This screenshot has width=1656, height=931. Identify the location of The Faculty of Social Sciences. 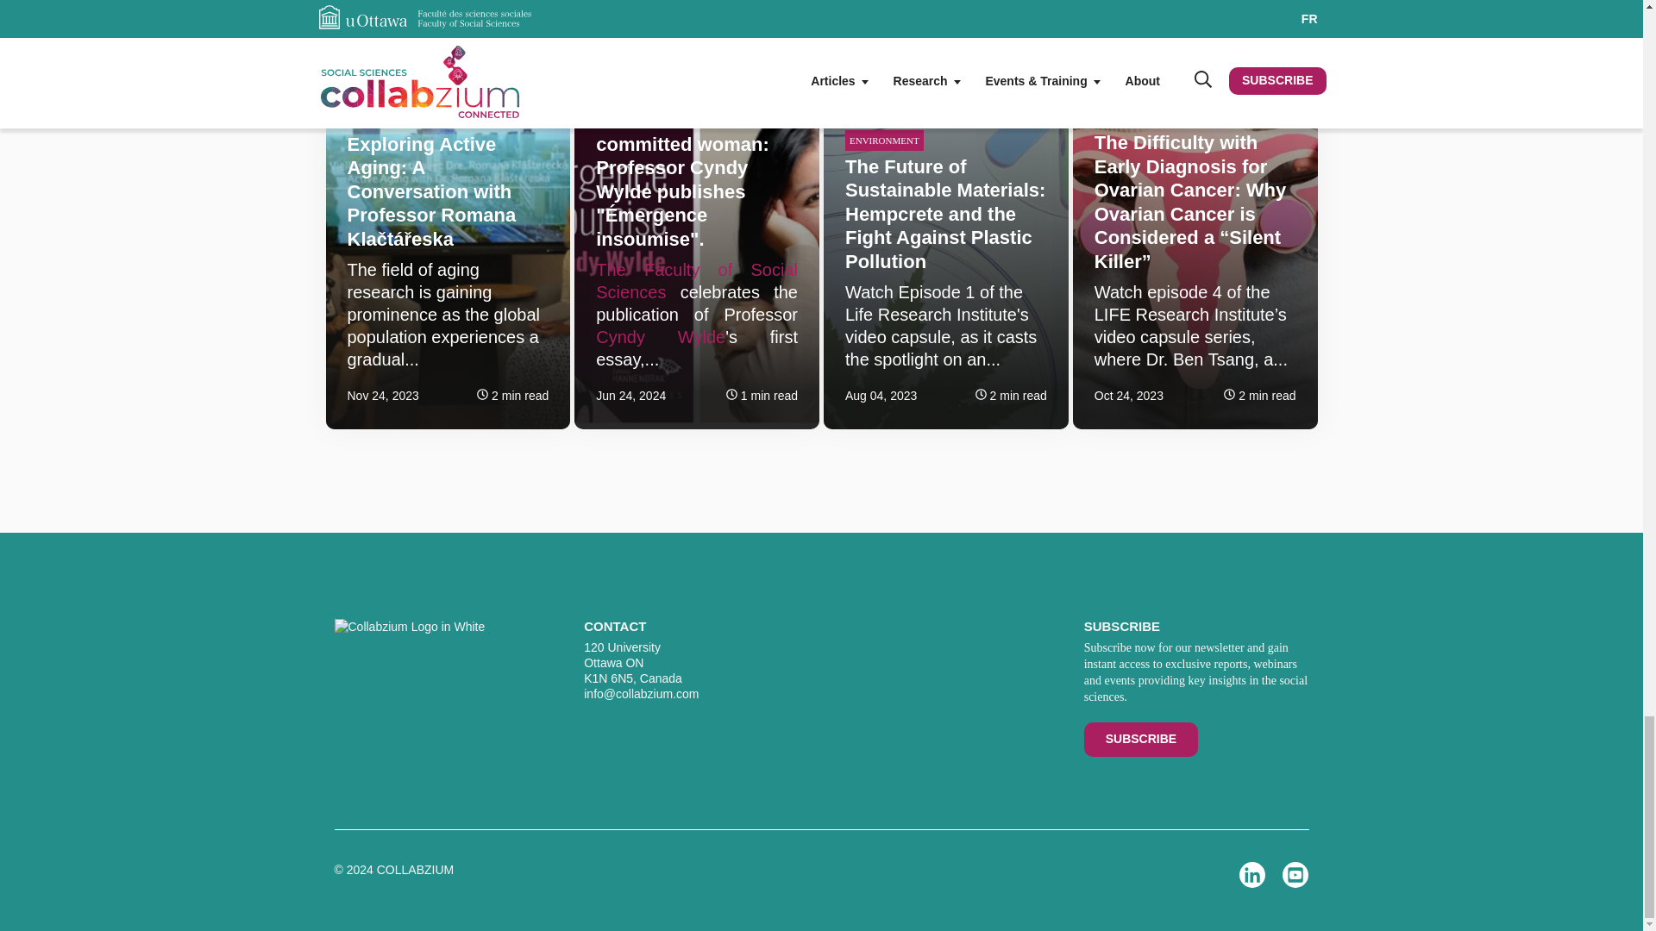
(697, 281).